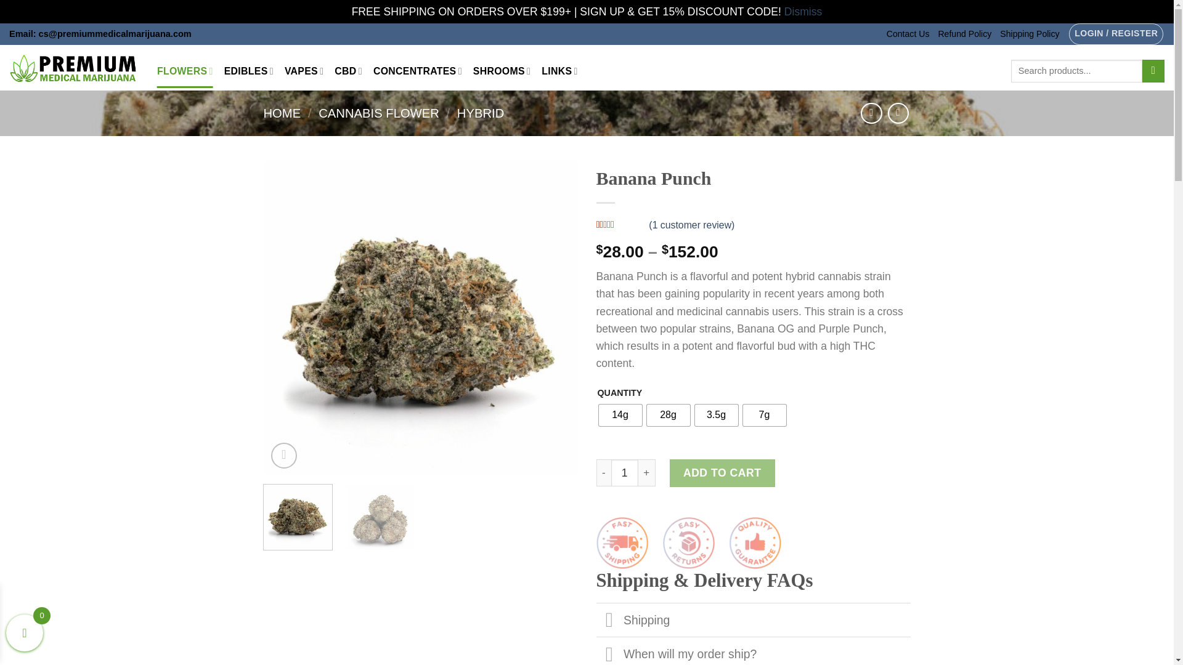  What do you see at coordinates (717, 415) in the screenshot?
I see `3.5g` at bounding box center [717, 415].